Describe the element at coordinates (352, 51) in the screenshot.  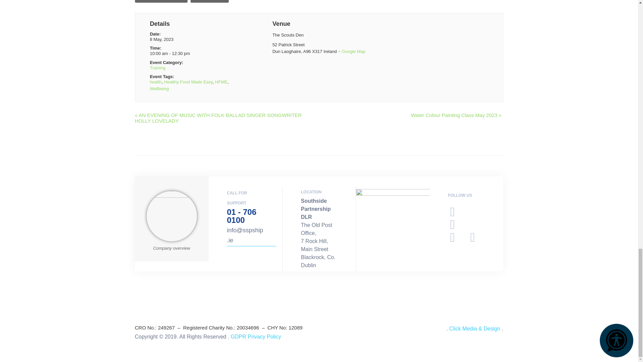
I see `Click to view a Google Map` at that location.